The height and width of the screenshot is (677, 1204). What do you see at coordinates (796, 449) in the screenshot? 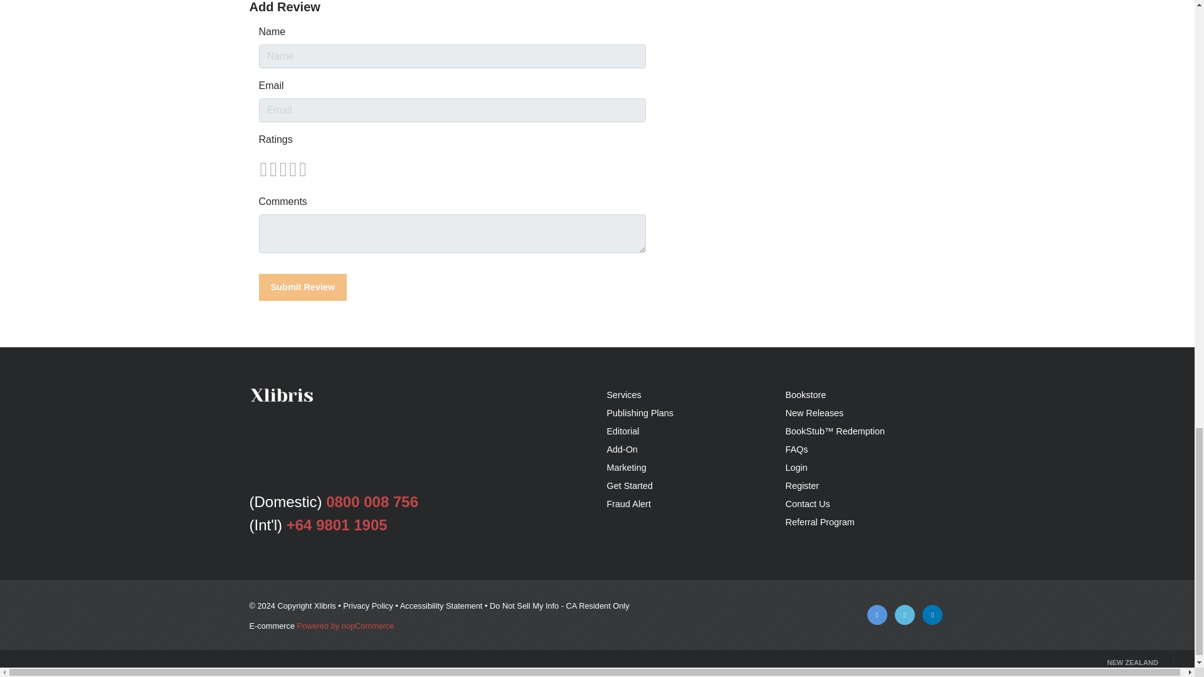
I see `FAQs` at bounding box center [796, 449].